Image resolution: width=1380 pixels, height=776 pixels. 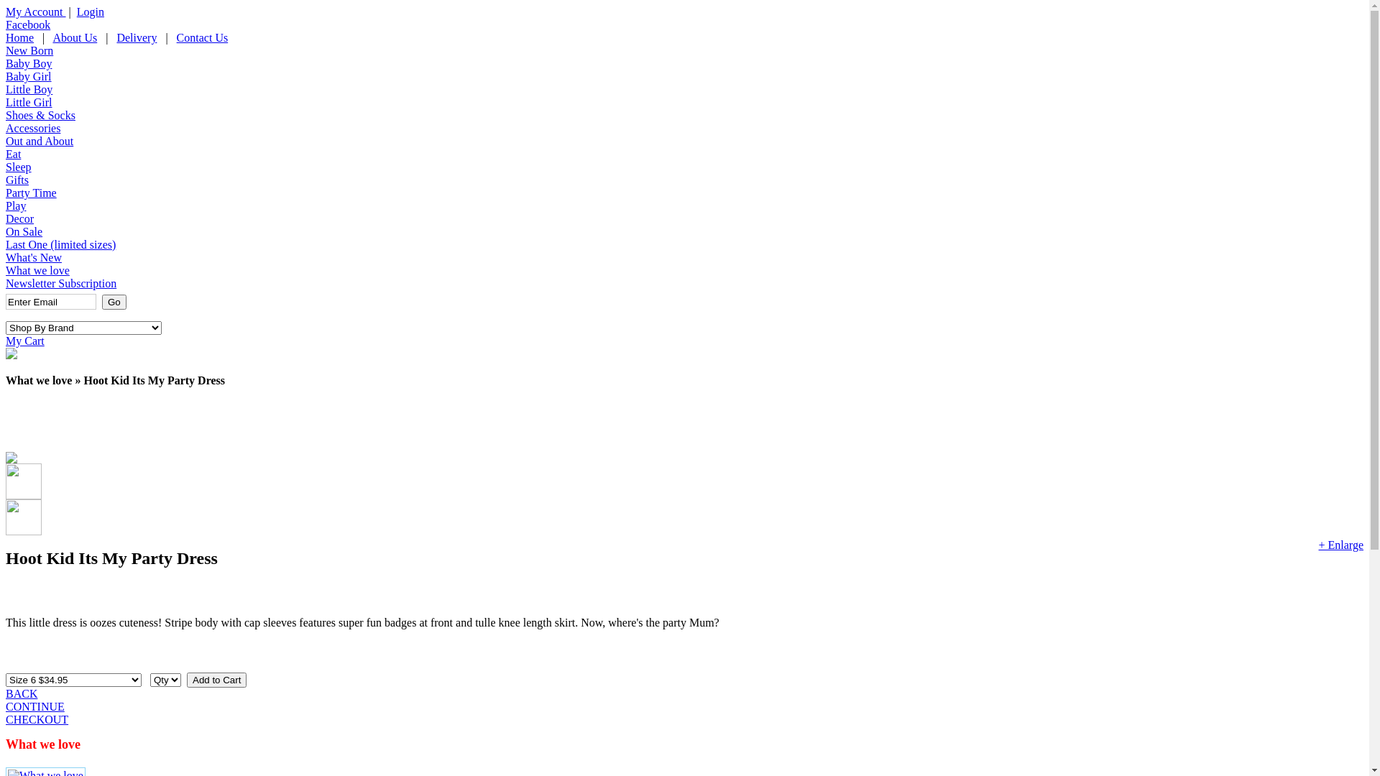 What do you see at coordinates (29, 63) in the screenshot?
I see `Baby Boy` at bounding box center [29, 63].